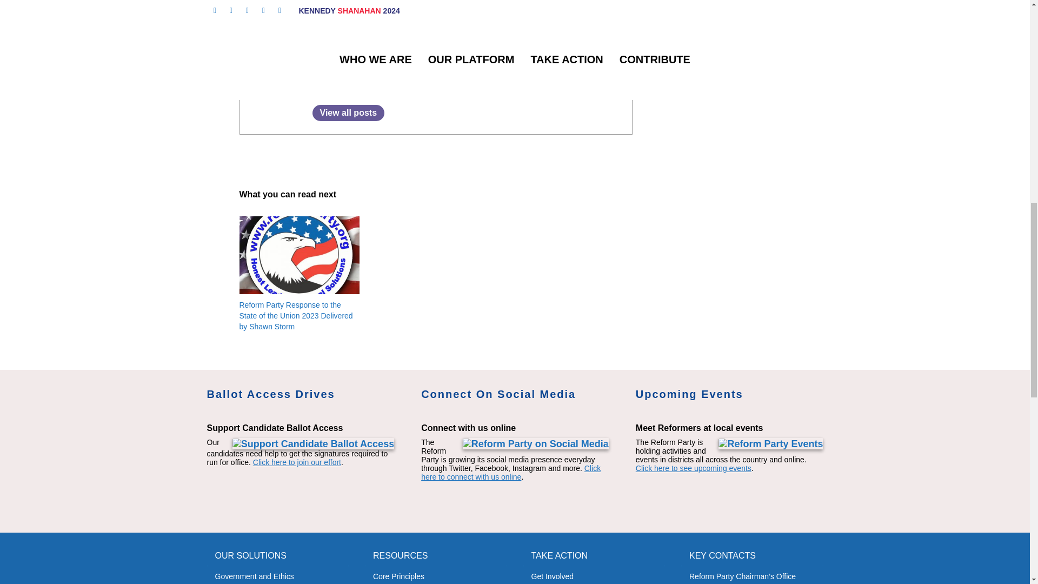  I want to click on reformpartynewlogo-2, so click(298, 255).